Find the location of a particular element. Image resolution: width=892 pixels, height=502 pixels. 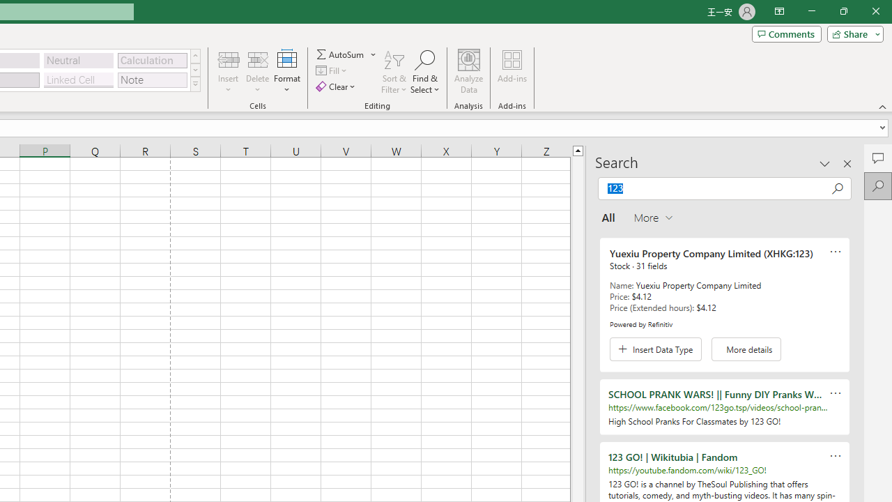

Calculation is located at coordinates (152, 60).